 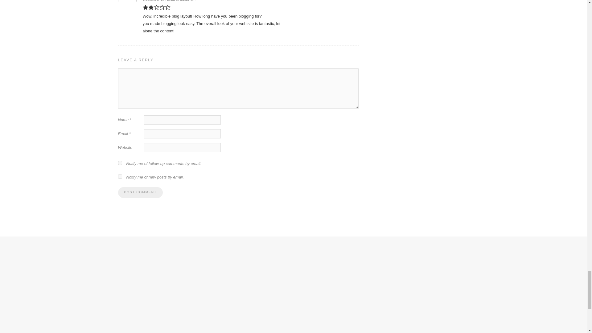 What do you see at coordinates (140, 192) in the screenshot?
I see `Post Comment` at bounding box center [140, 192].